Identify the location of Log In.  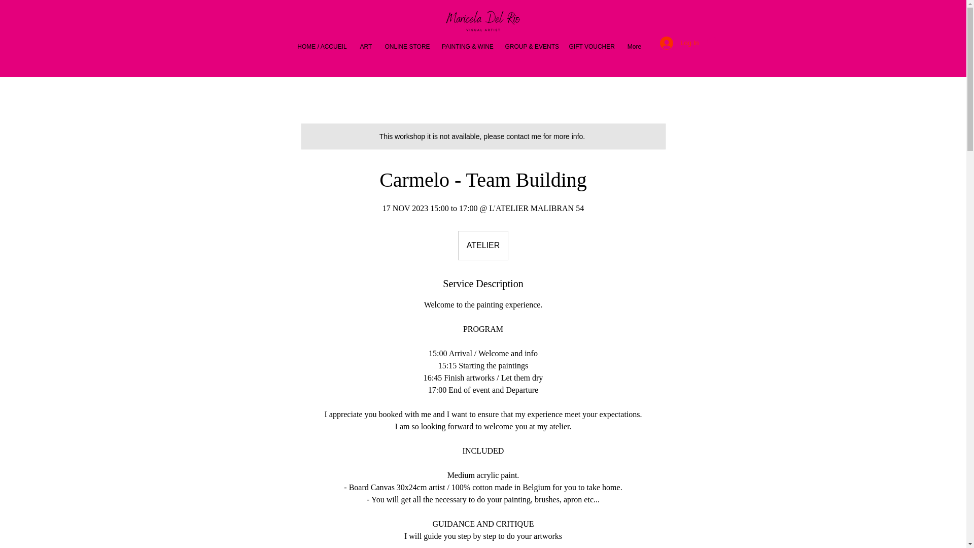
(679, 43).